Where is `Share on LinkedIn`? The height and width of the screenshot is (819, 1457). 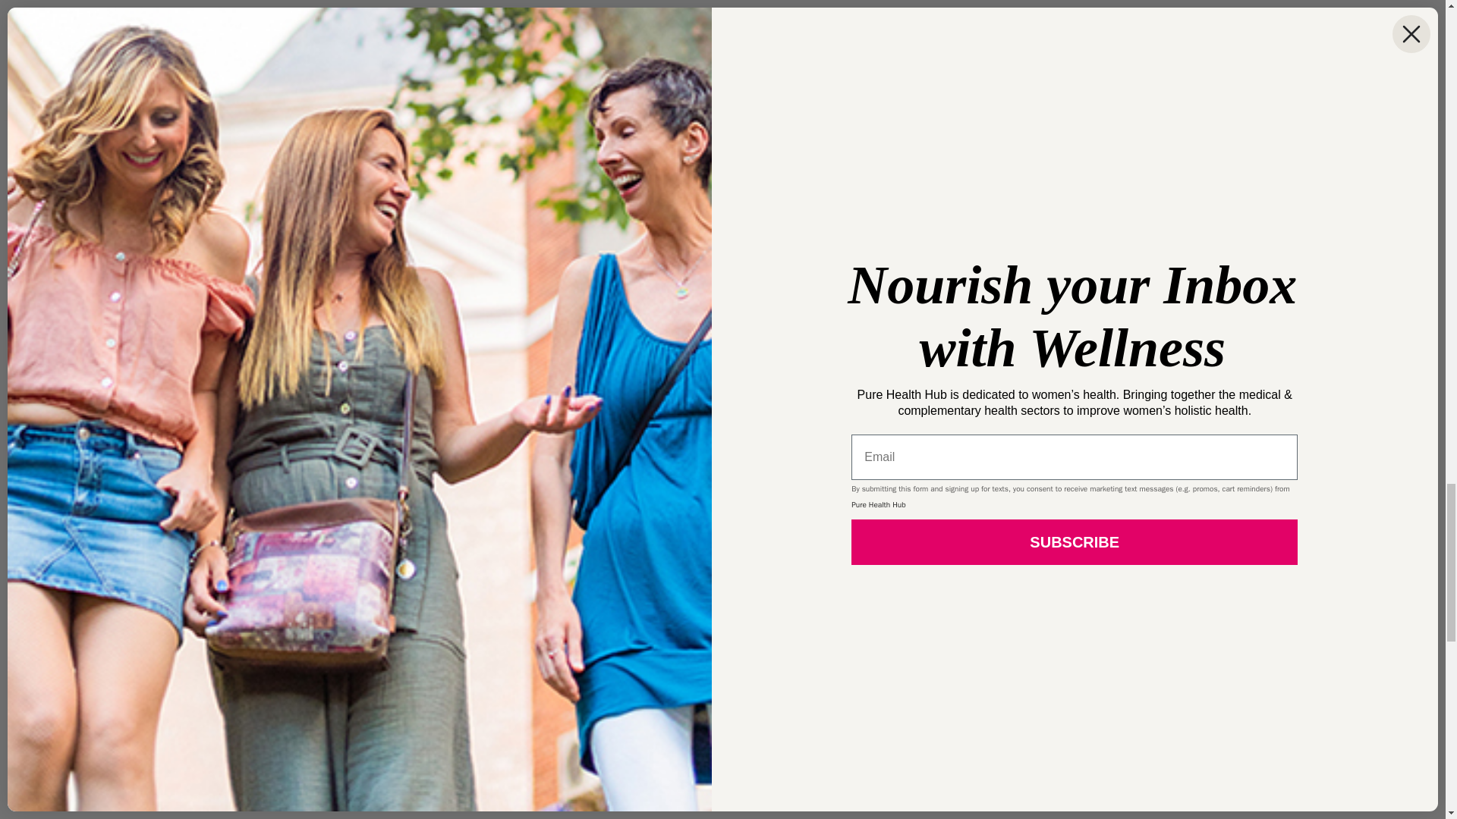
Share on LinkedIn is located at coordinates (566, 5).